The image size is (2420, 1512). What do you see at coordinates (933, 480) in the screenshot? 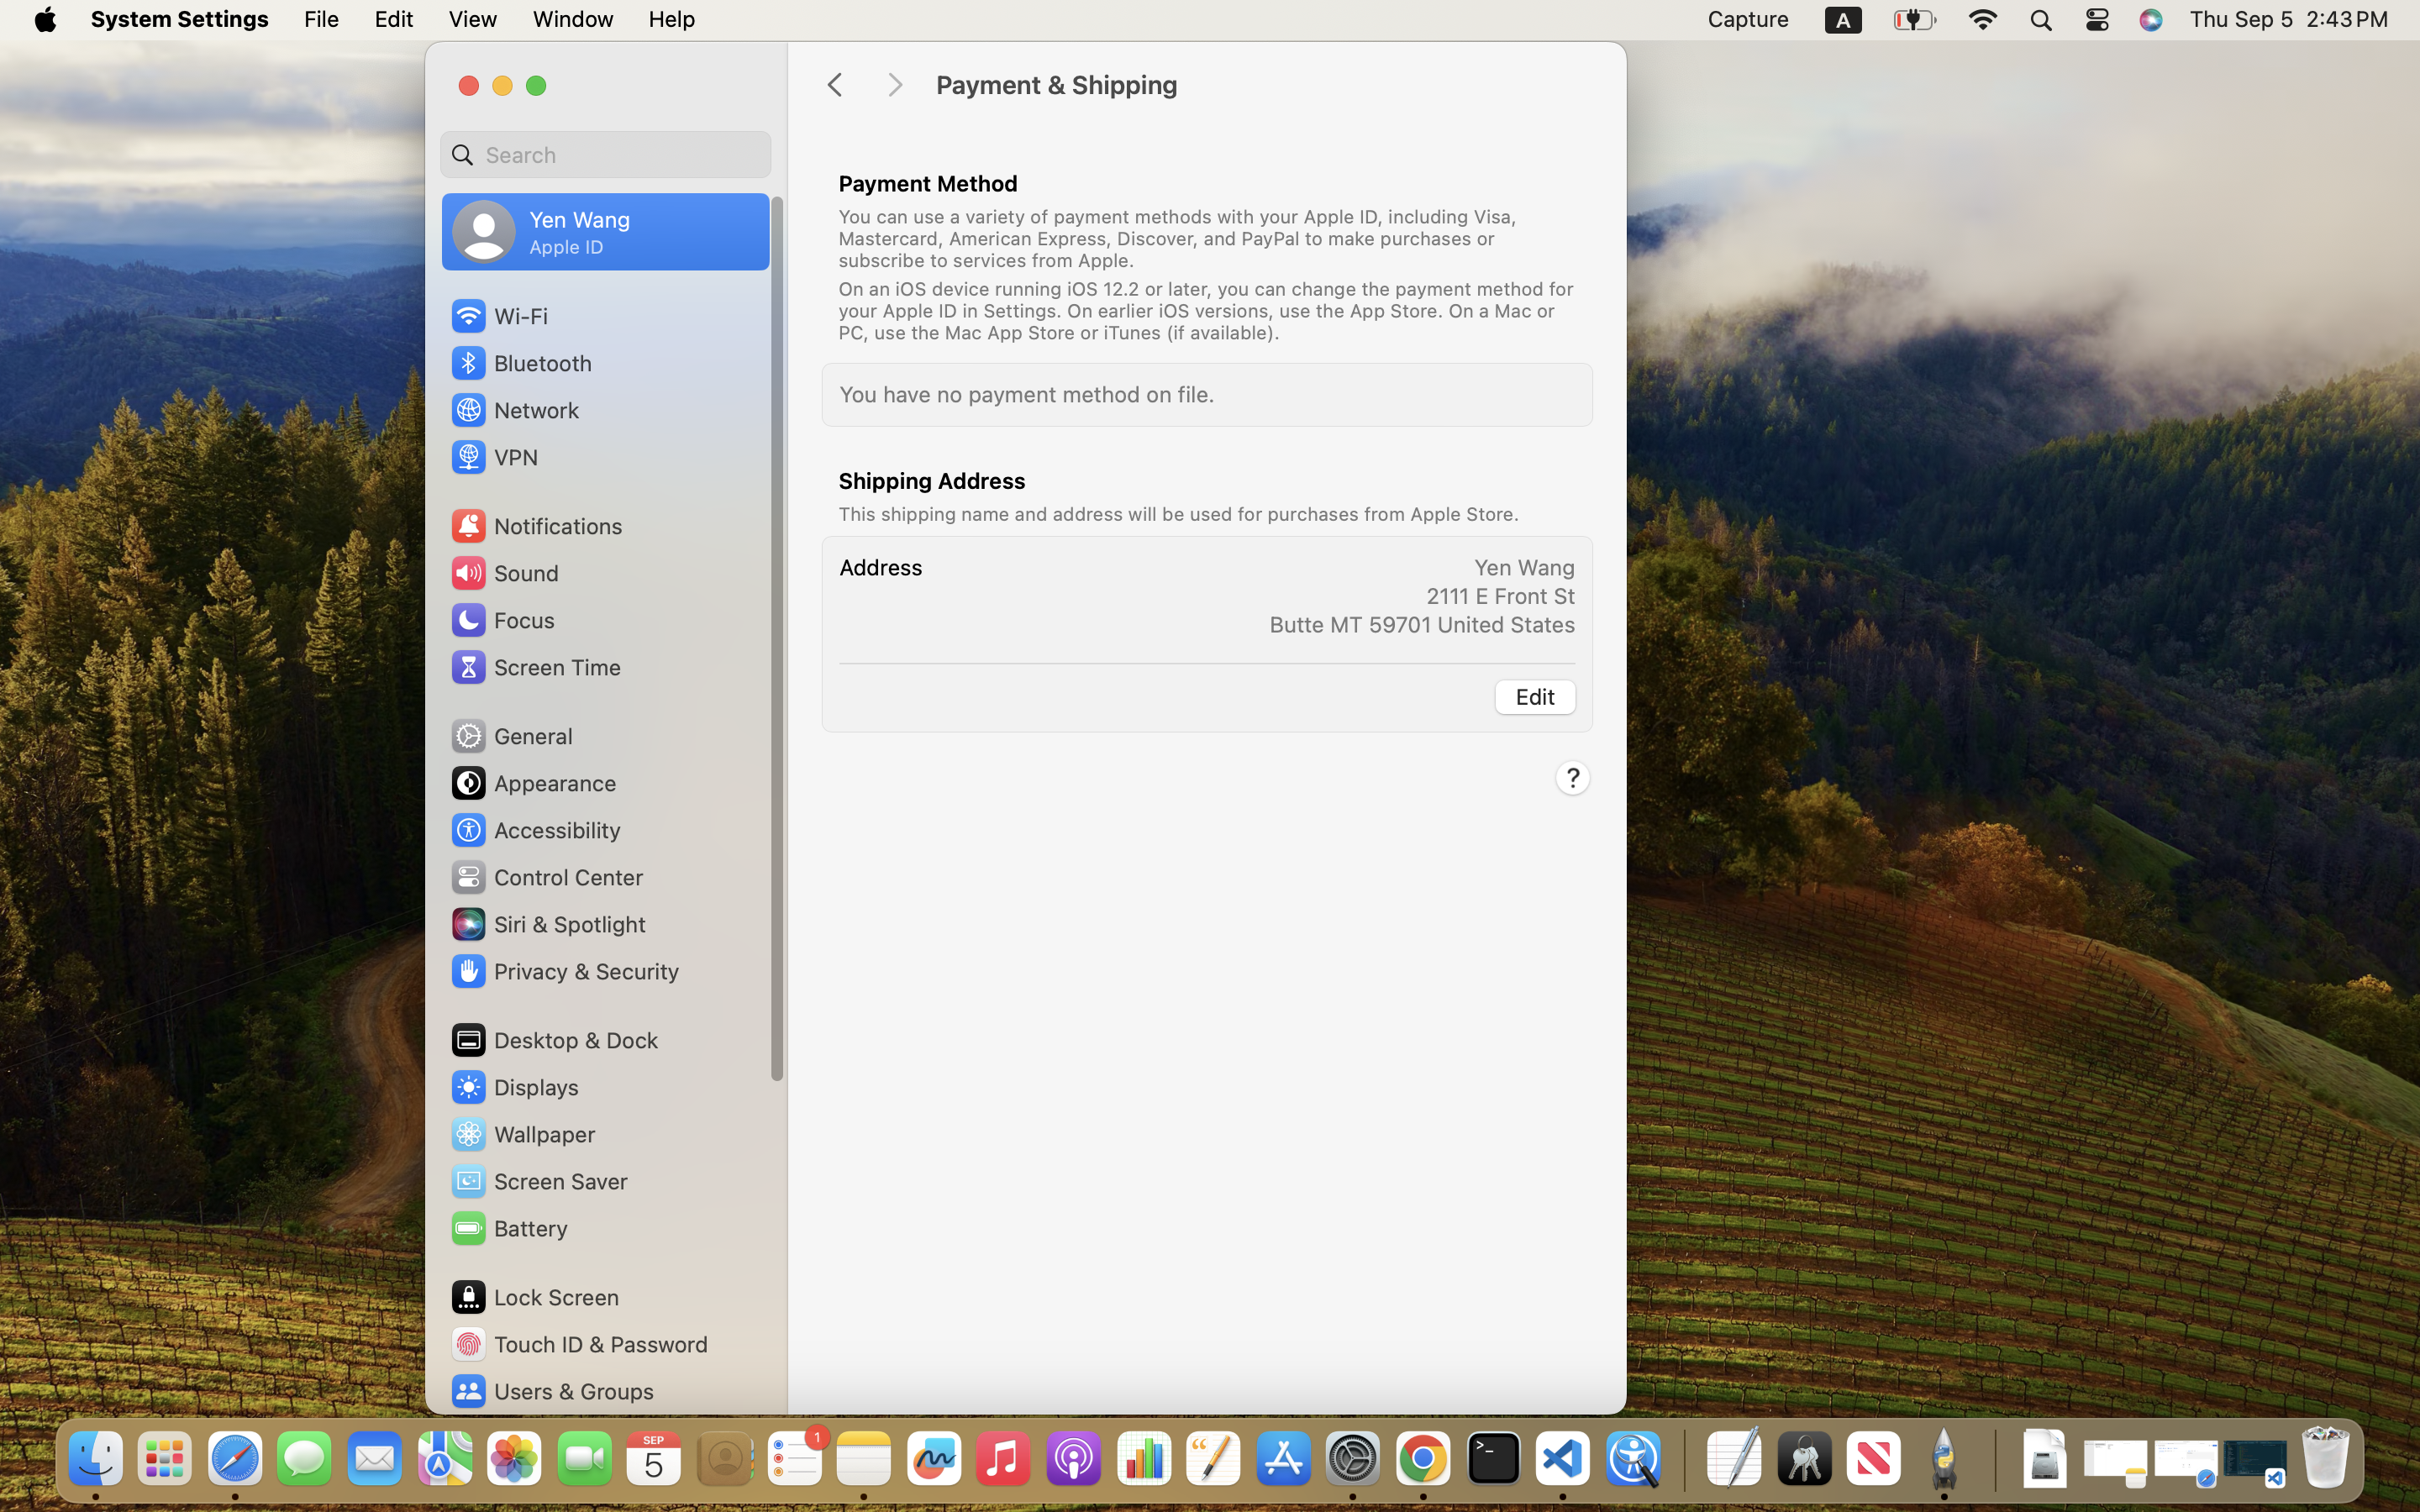
I see `Shipping Address` at bounding box center [933, 480].